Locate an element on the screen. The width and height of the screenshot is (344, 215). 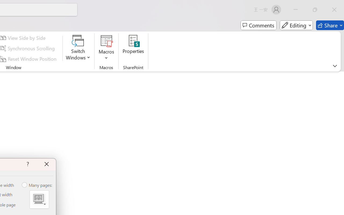
View Macros is located at coordinates (106, 41).